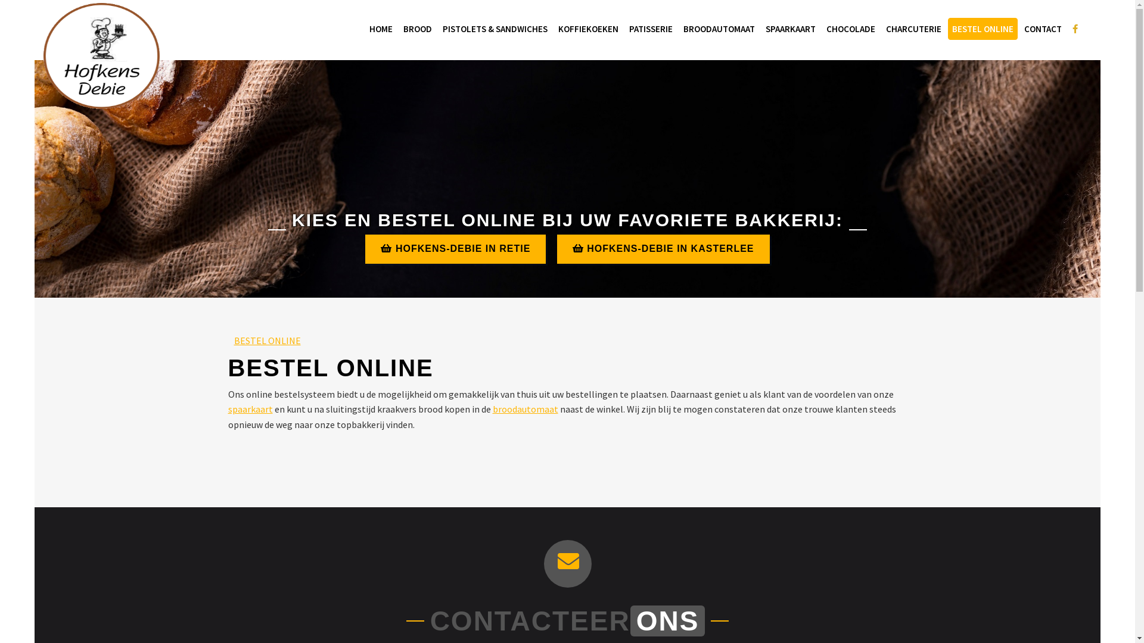 The width and height of the screenshot is (1144, 643). What do you see at coordinates (525, 409) in the screenshot?
I see `broodautomaat` at bounding box center [525, 409].